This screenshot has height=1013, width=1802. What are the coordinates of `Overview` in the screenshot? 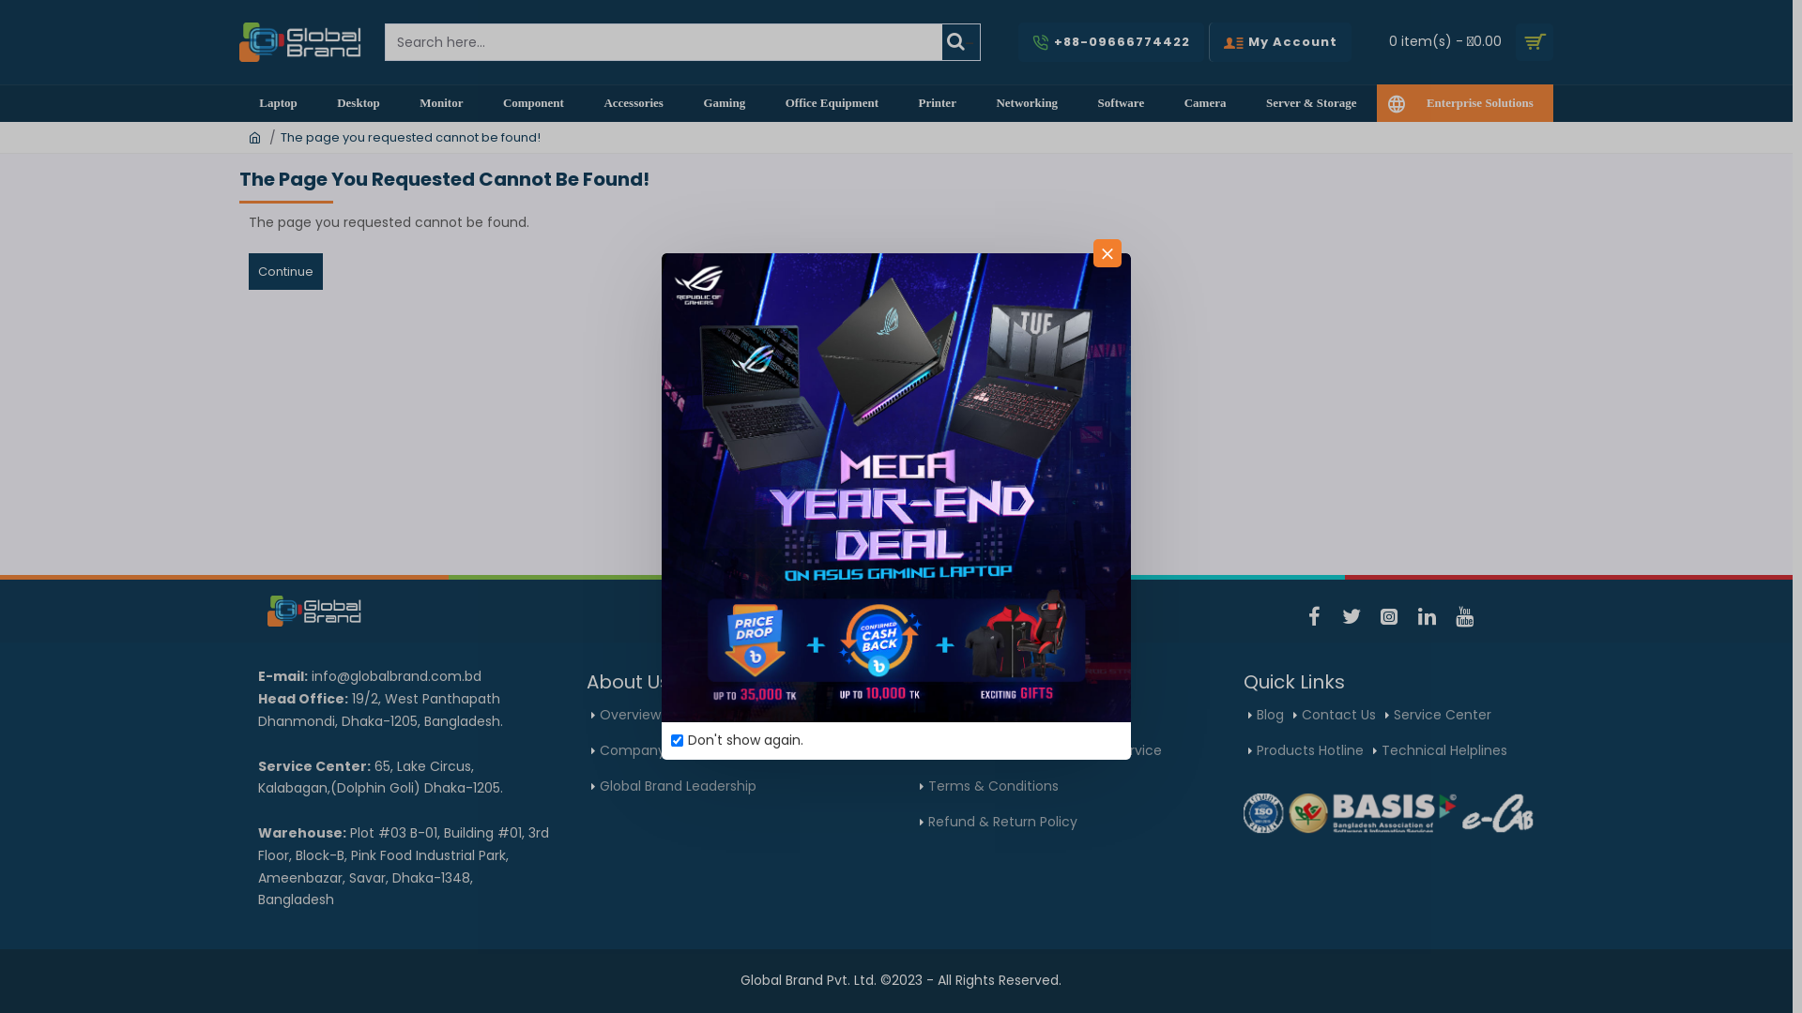 It's located at (626, 716).